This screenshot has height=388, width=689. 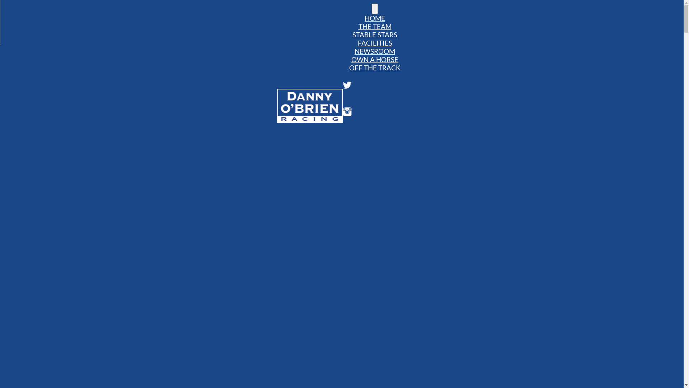 What do you see at coordinates (375, 27) in the screenshot?
I see `THE TEAM` at bounding box center [375, 27].